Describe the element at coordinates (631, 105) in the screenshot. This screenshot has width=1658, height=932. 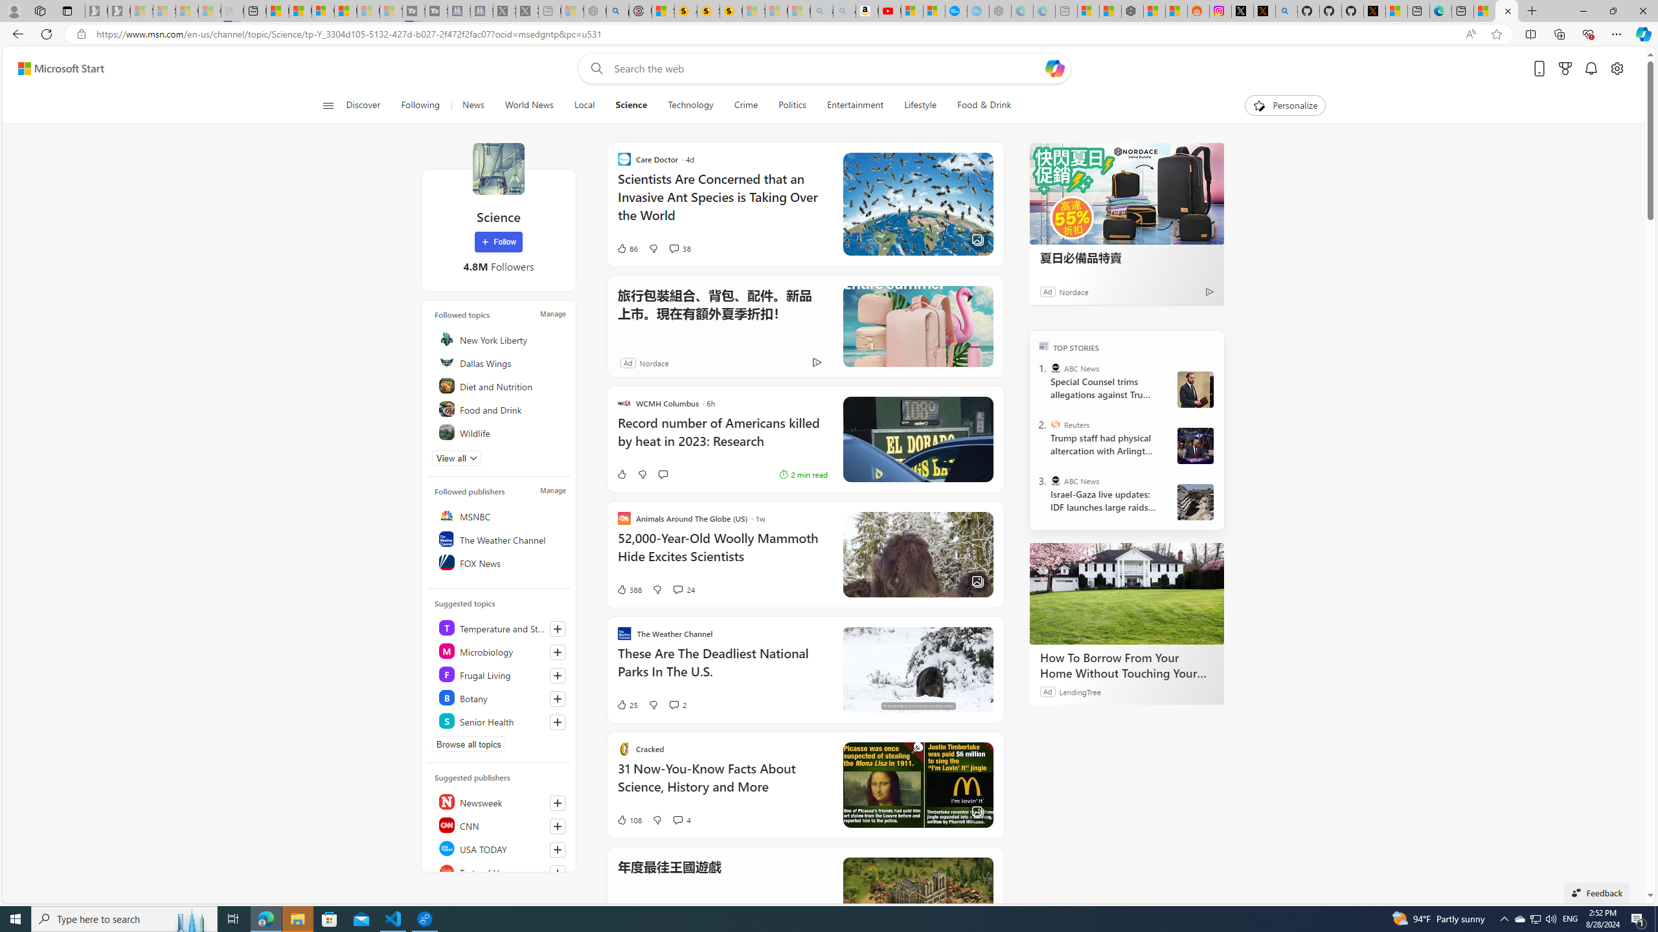
I see `Science` at that location.